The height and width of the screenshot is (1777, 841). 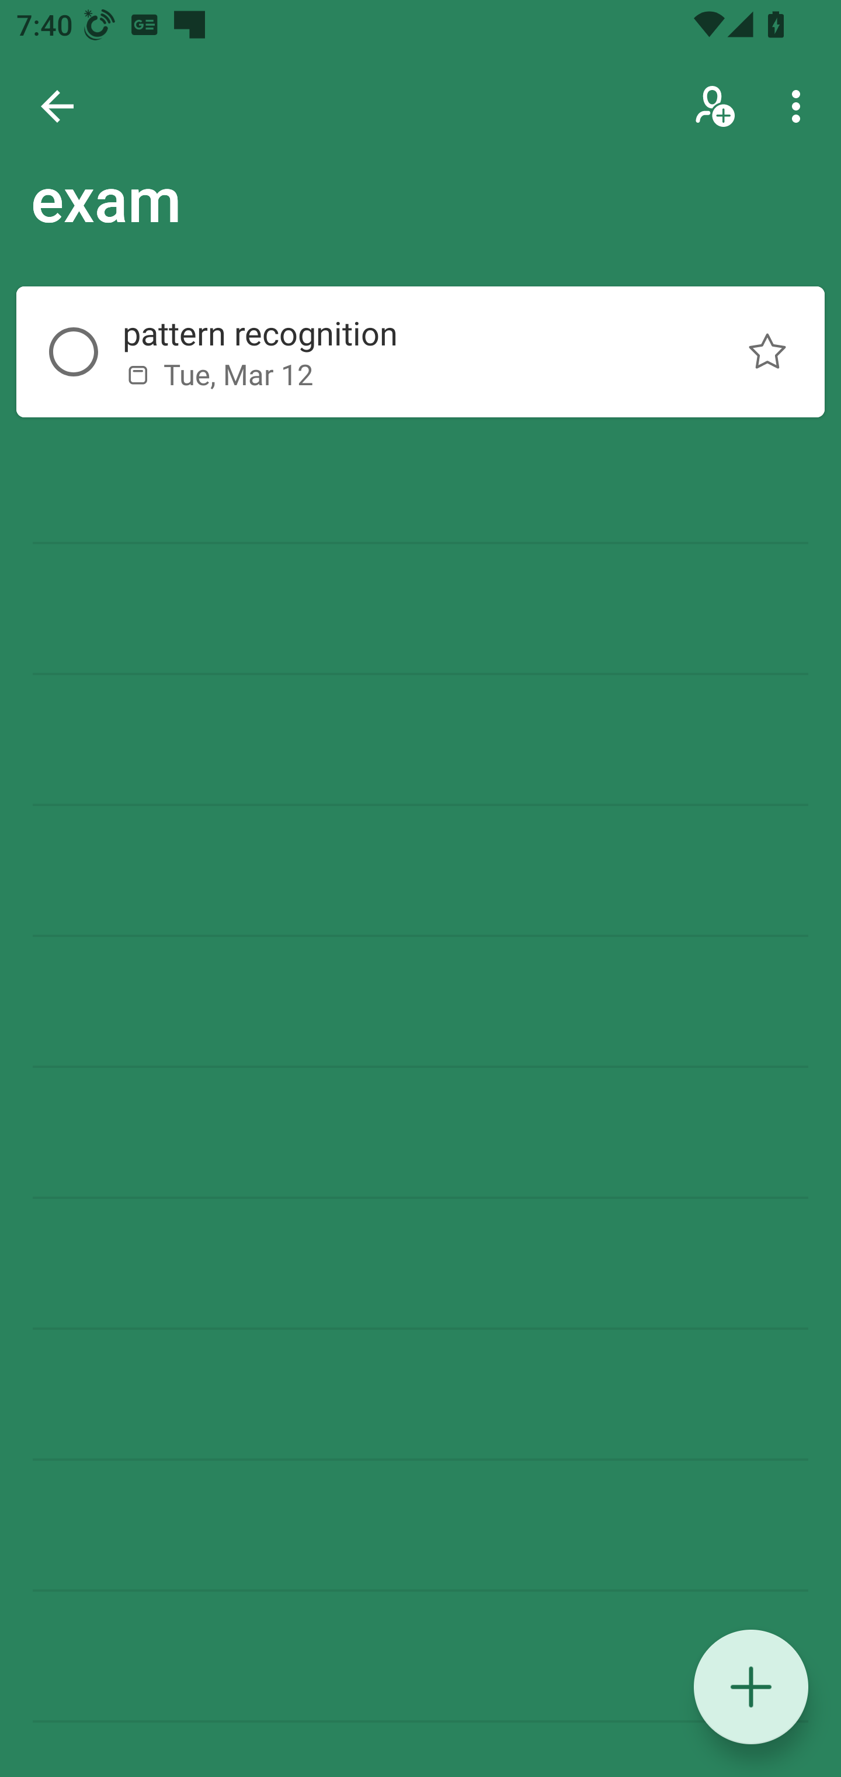 I want to click on pattern recognition, so click(x=404, y=333).